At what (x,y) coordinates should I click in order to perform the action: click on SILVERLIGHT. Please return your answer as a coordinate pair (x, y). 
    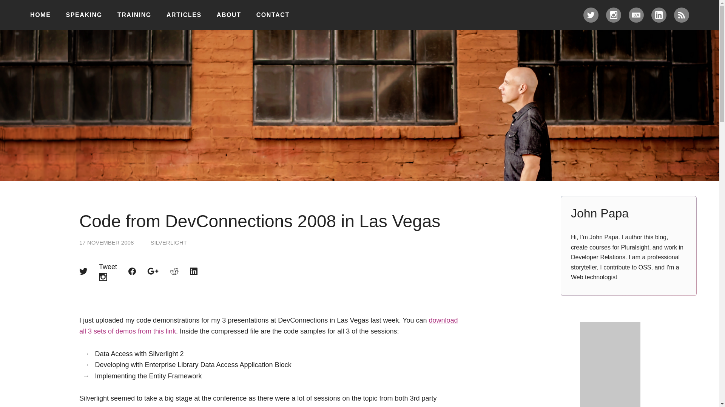
    Looking at the image, I should click on (168, 243).